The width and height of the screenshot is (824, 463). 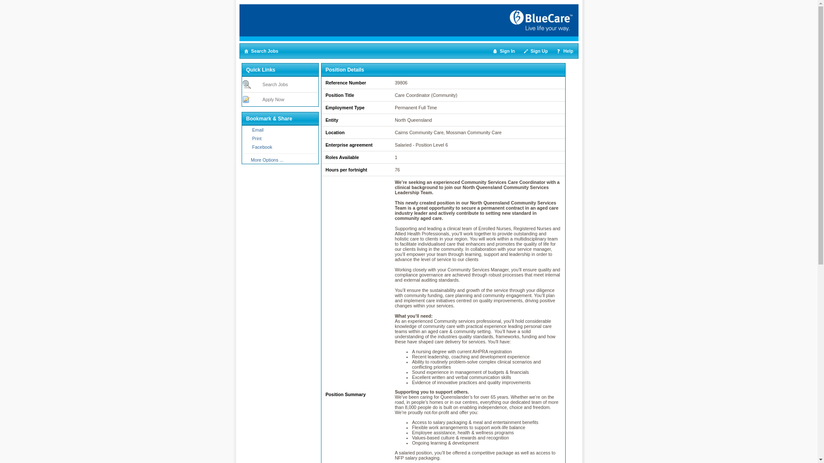 What do you see at coordinates (269, 138) in the screenshot?
I see `Print` at bounding box center [269, 138].